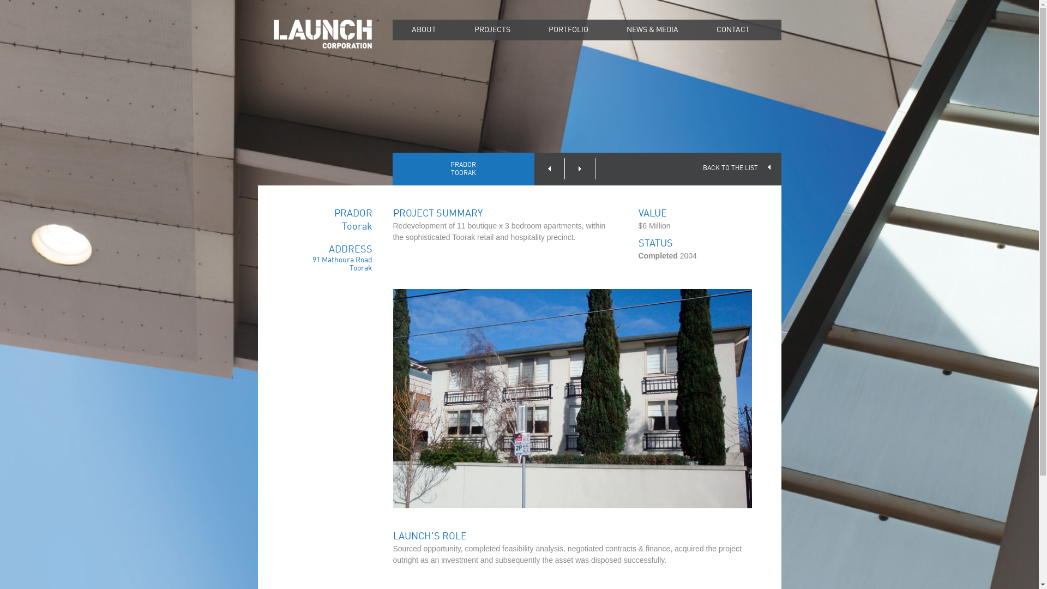 This screenshot has height=589, width=1047. I want to click on PORTFOLIO, so click(568, 31).